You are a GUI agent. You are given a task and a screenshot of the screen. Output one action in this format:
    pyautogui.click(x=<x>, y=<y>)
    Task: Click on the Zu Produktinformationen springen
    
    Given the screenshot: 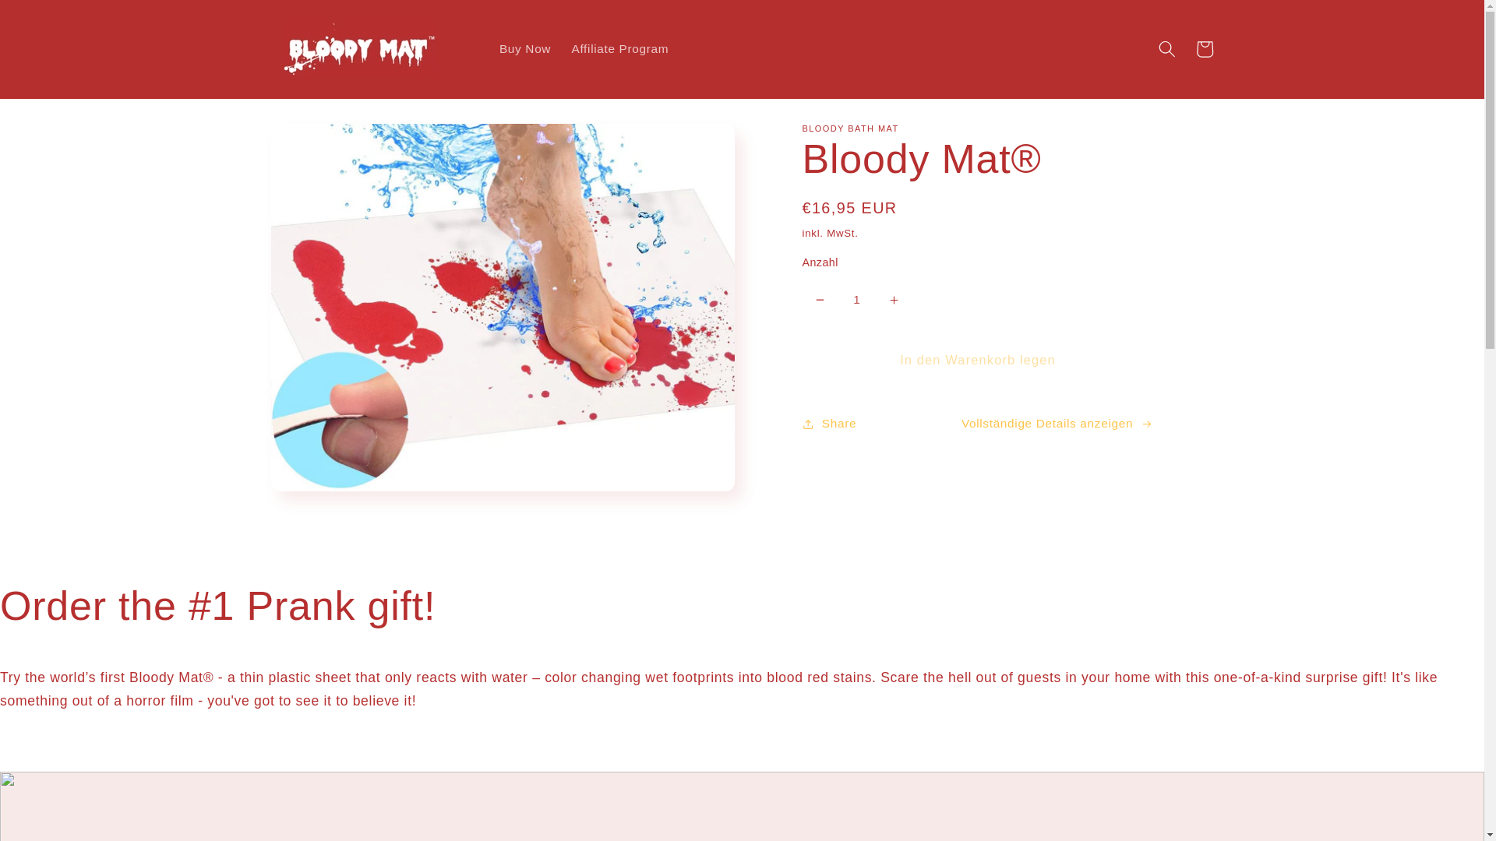 What is the action you would take?
    pyautogui.click(x=321, y=142)
    